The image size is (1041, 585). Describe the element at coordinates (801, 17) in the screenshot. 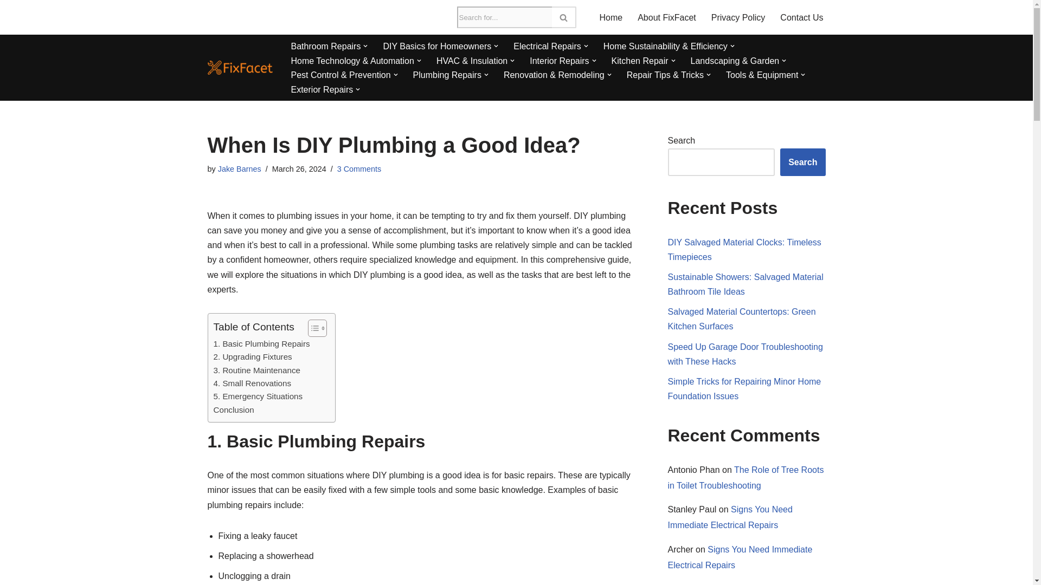

I see `Contact Us` at that location.